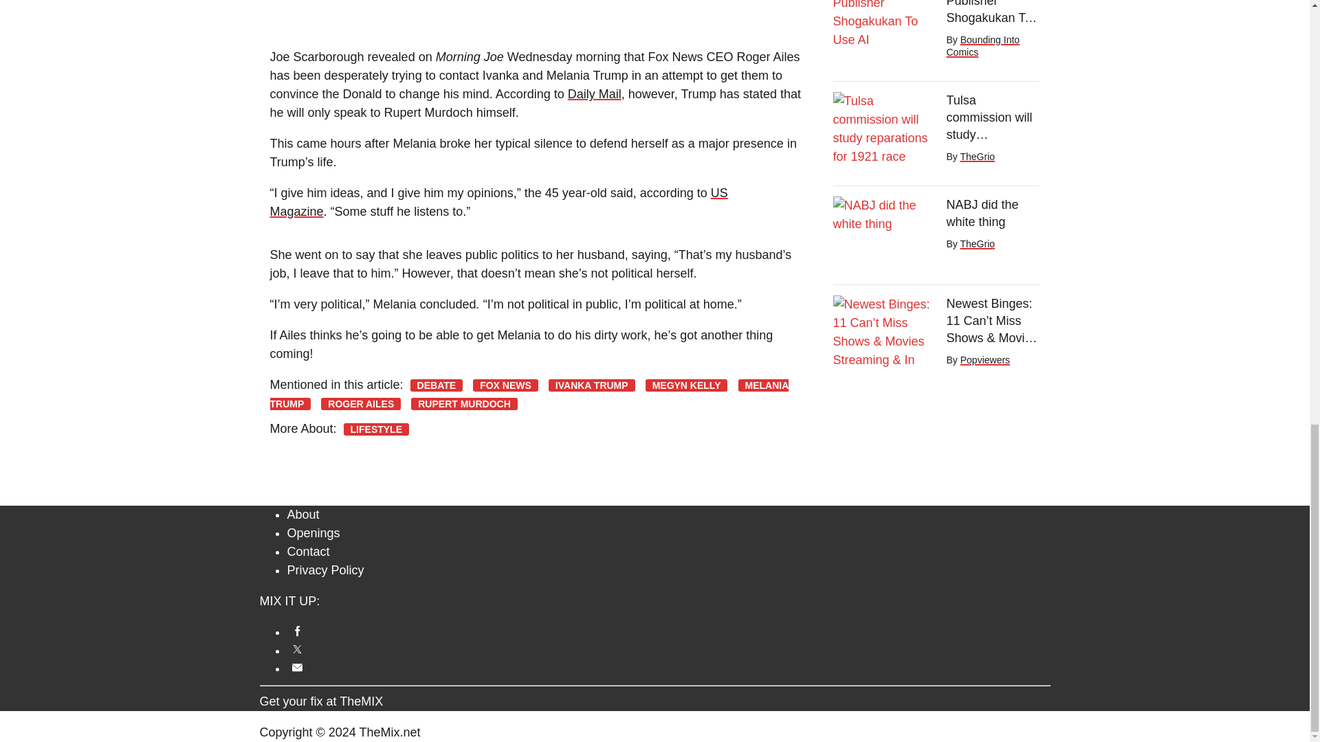  I want to click on LIFESTYLE, so click(376, 429).